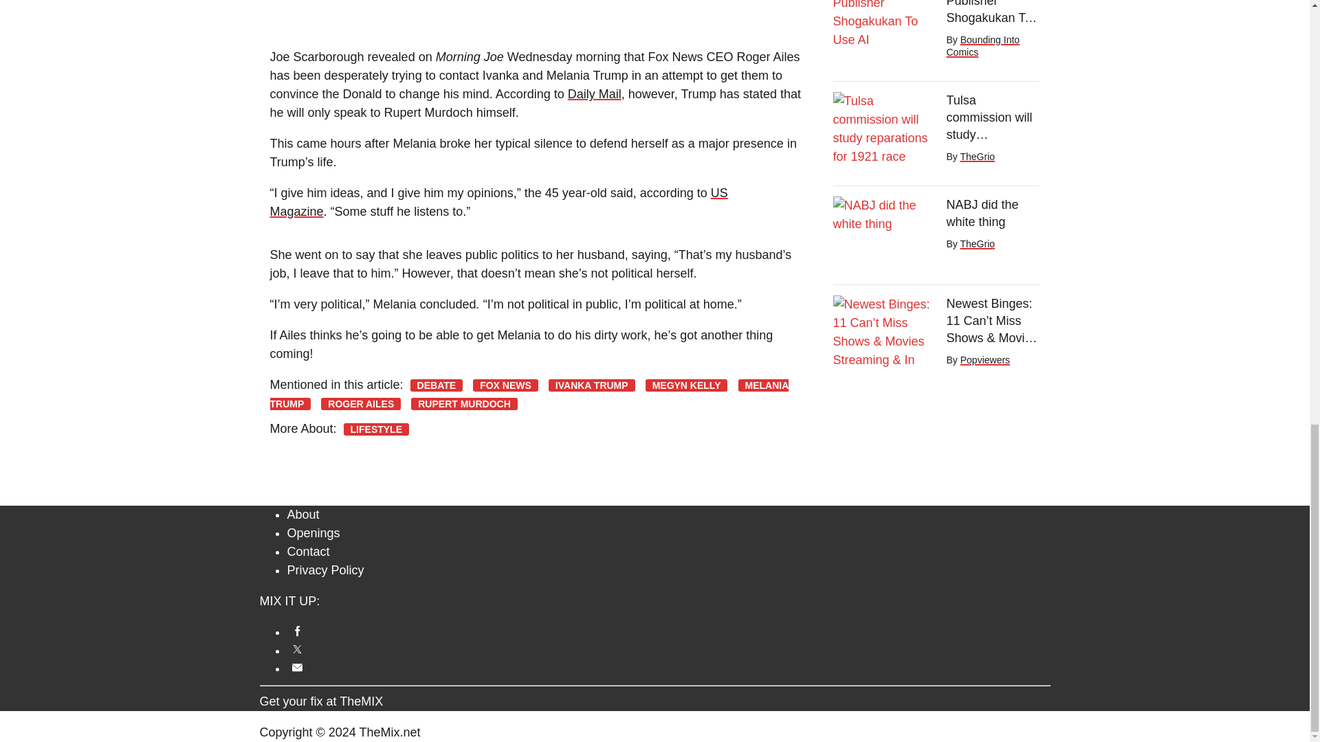  I want to click on LIFESTYLE, so click(376, 429).